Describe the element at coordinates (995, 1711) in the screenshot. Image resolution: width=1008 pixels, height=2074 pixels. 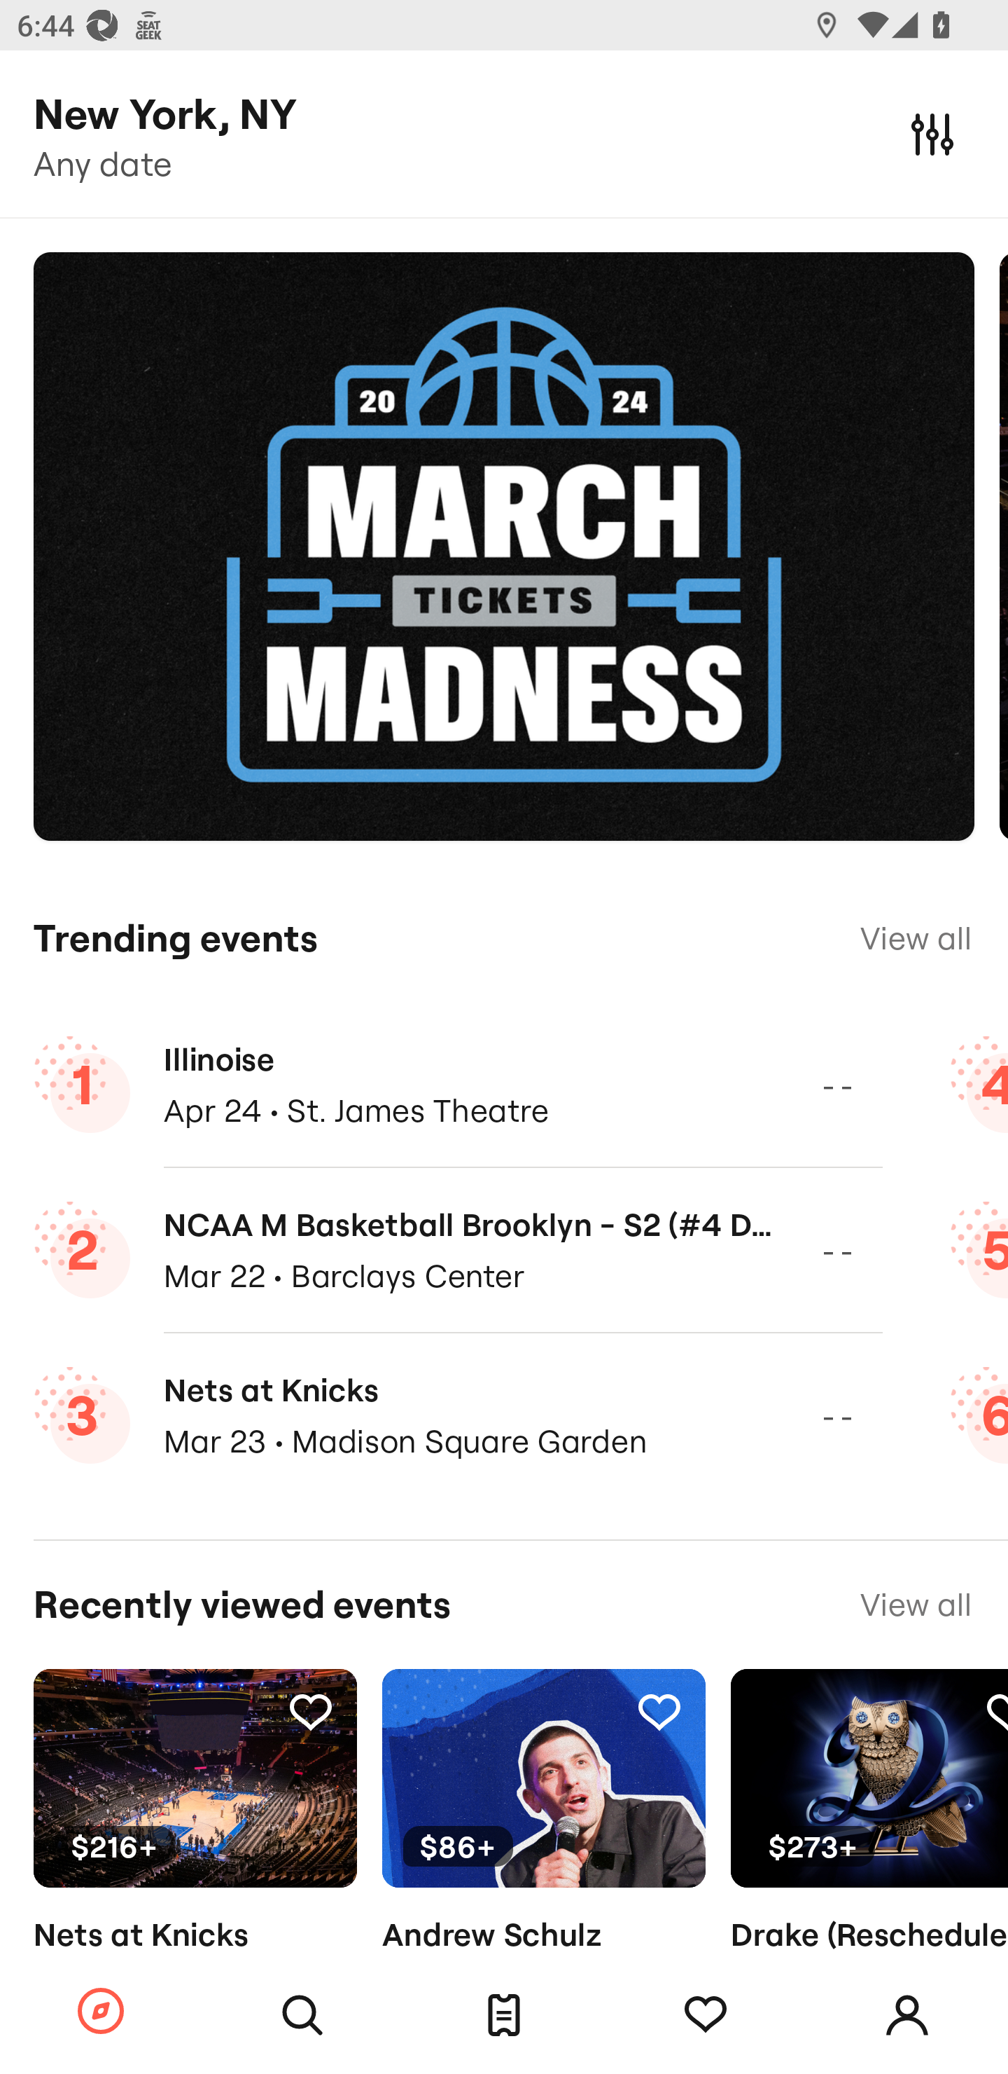
I see `Tracking` at that location.